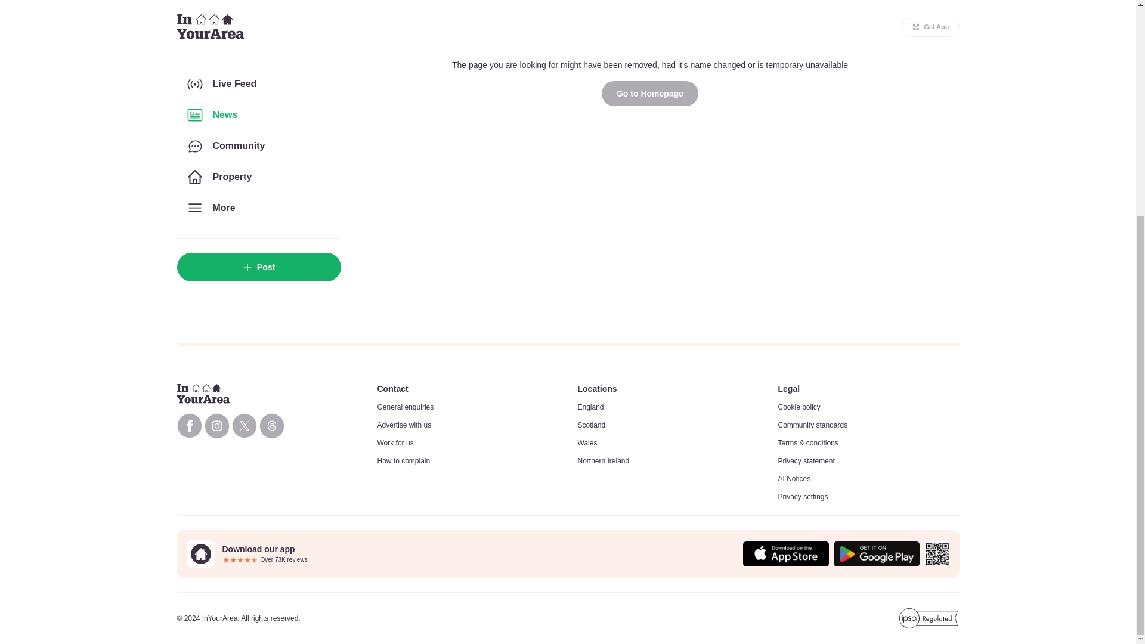  Describe the element at coordinates (271, 426) in the screenshot. I see `InYourArea Threads` at that location.